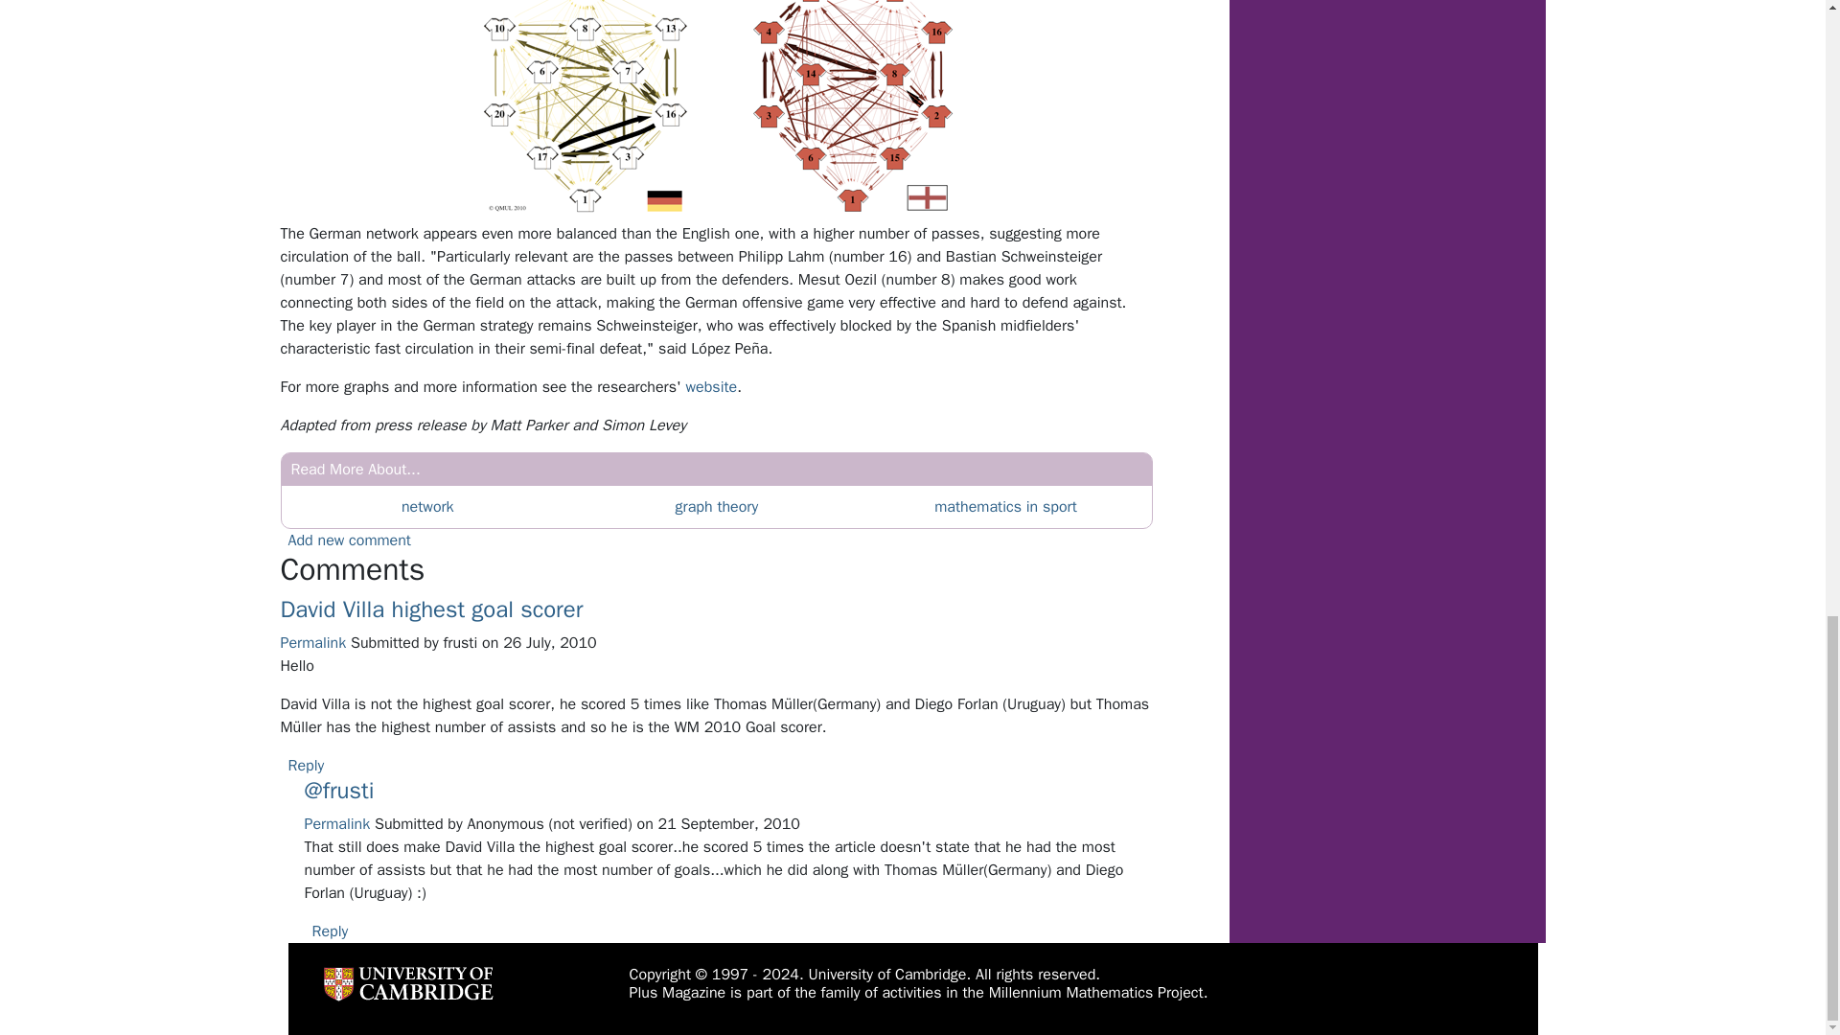  I want to click on graph theory, so click(717, 506).